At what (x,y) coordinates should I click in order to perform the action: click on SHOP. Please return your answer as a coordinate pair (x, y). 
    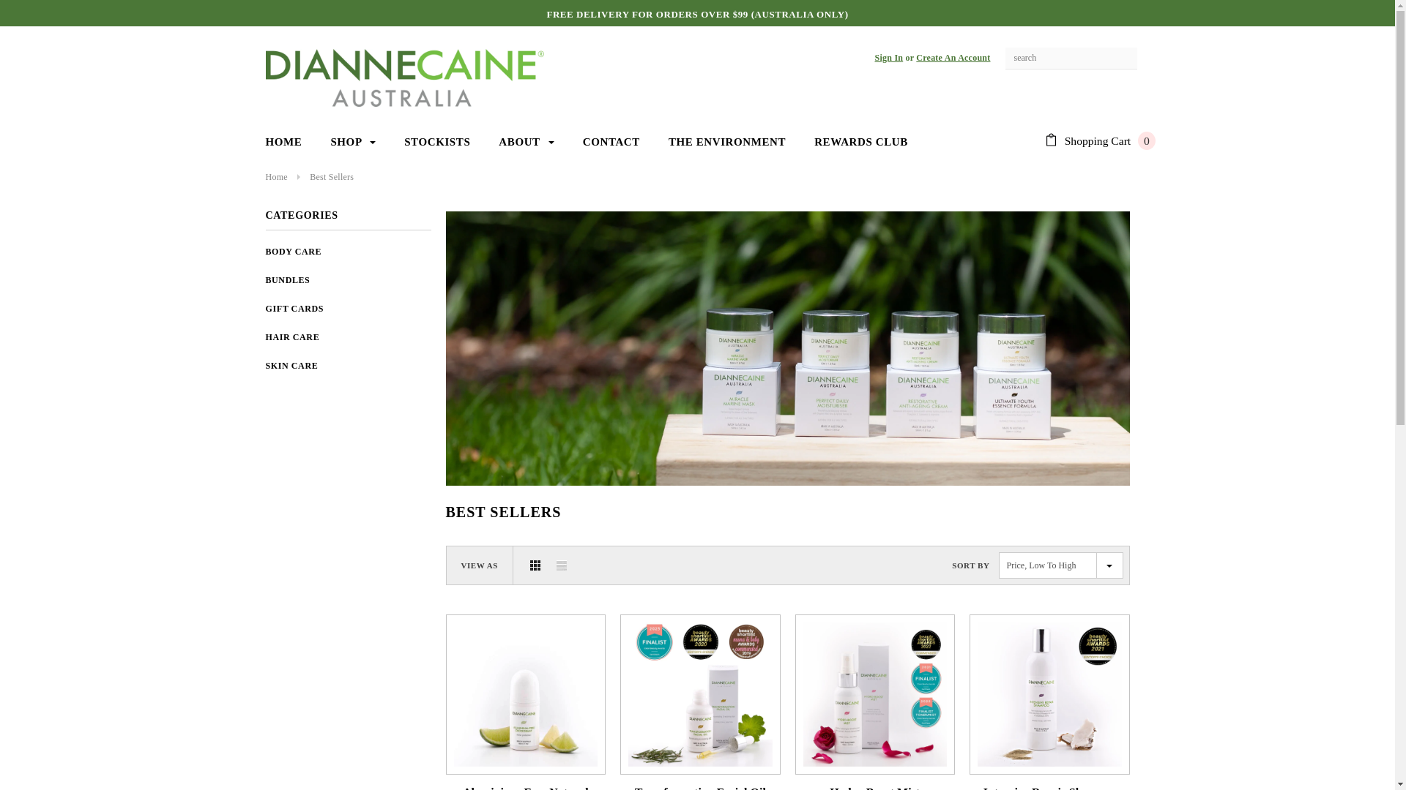
    Looking at the image, I should click on (353, 142).